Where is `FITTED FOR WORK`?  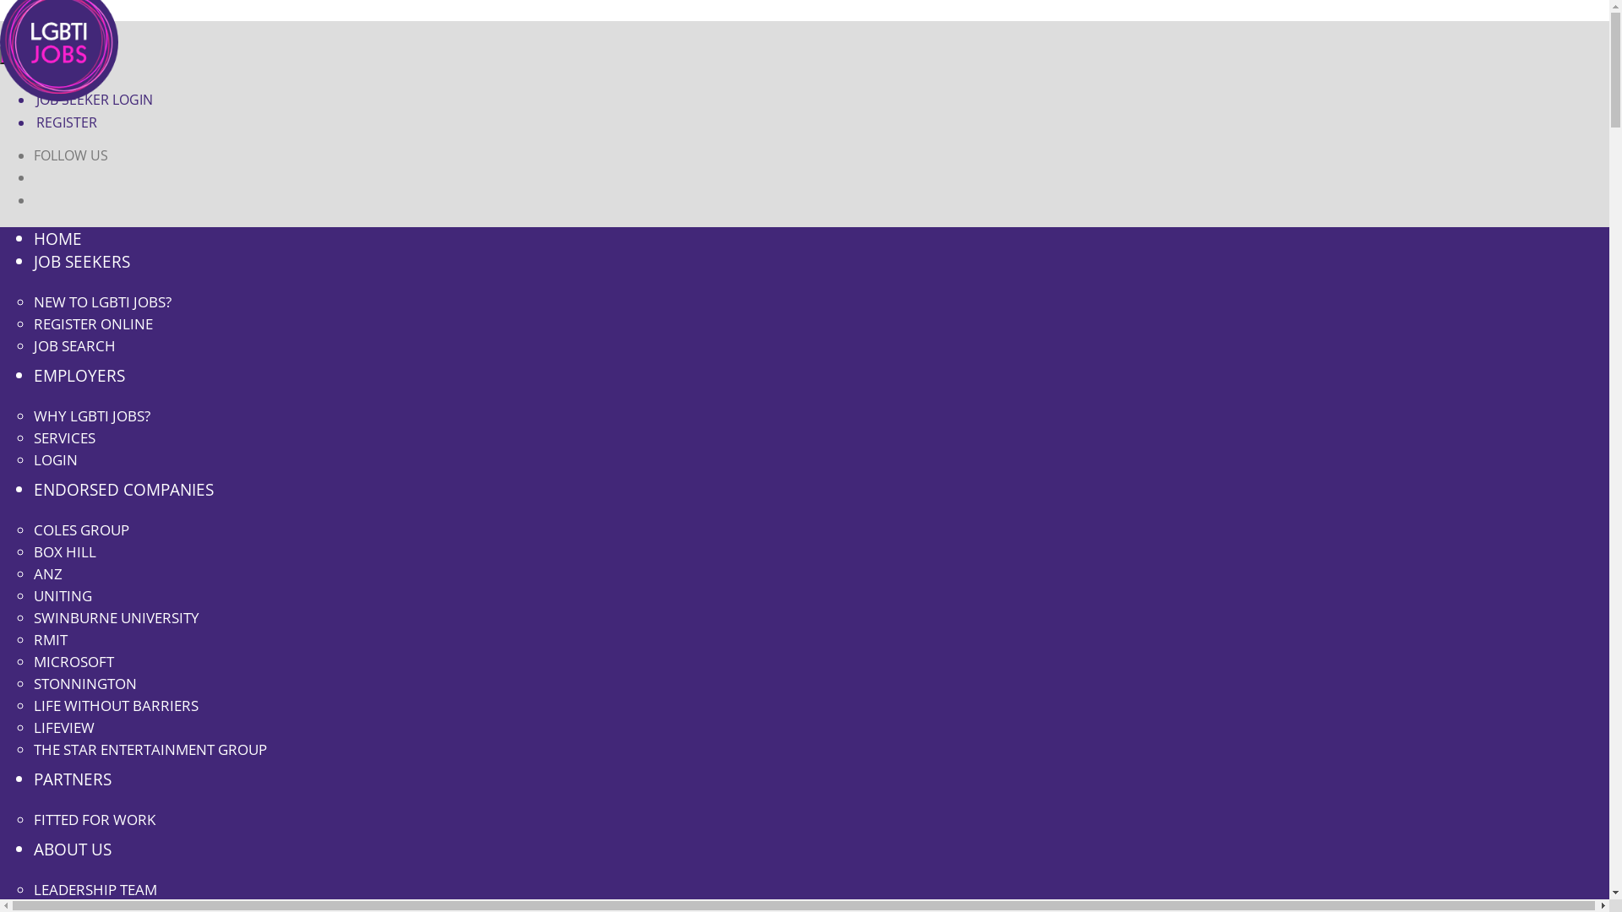 FITTED FOR WORK is located at coordinates (95, 819).